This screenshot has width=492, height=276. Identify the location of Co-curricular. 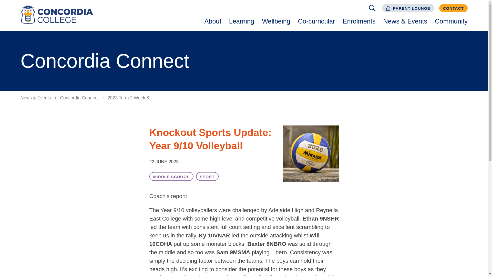
(316, 21).